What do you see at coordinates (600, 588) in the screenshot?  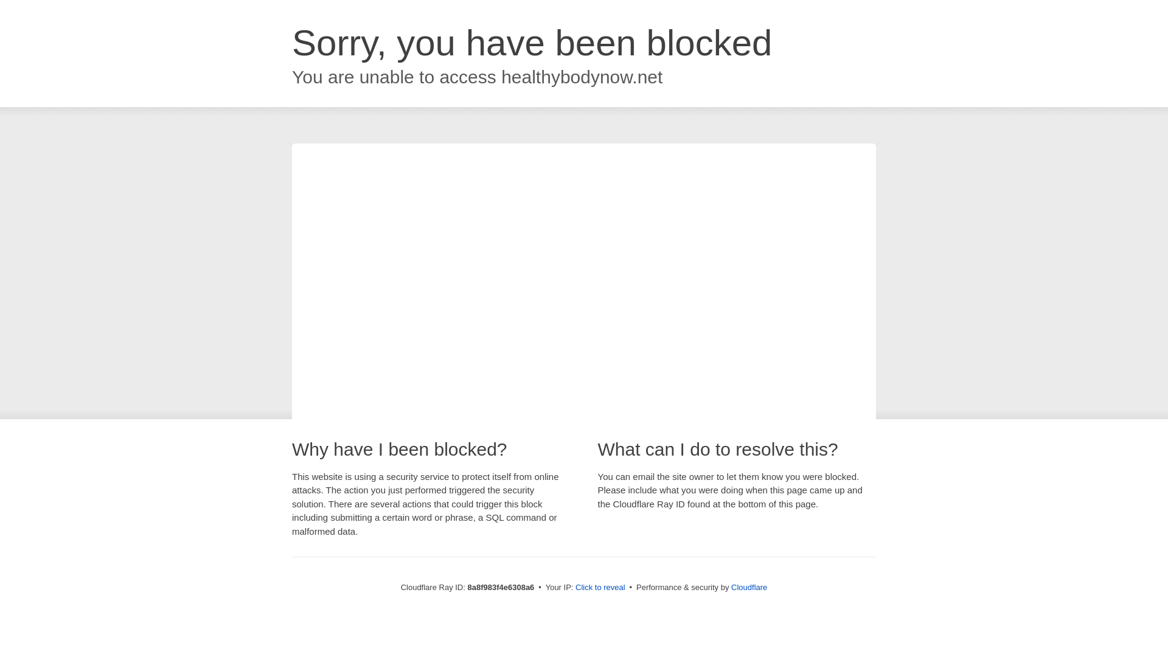 I see `Click to reveal` at bounding box center [600, 588].